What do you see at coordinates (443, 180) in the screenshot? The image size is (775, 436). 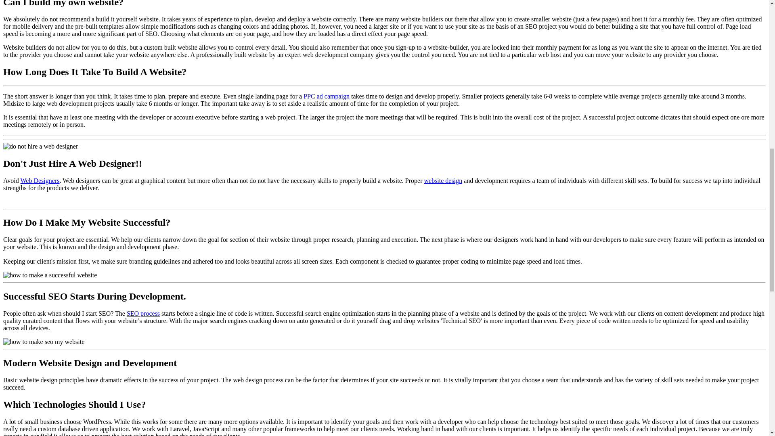 I see `website design` at bounding box center [443, 180].